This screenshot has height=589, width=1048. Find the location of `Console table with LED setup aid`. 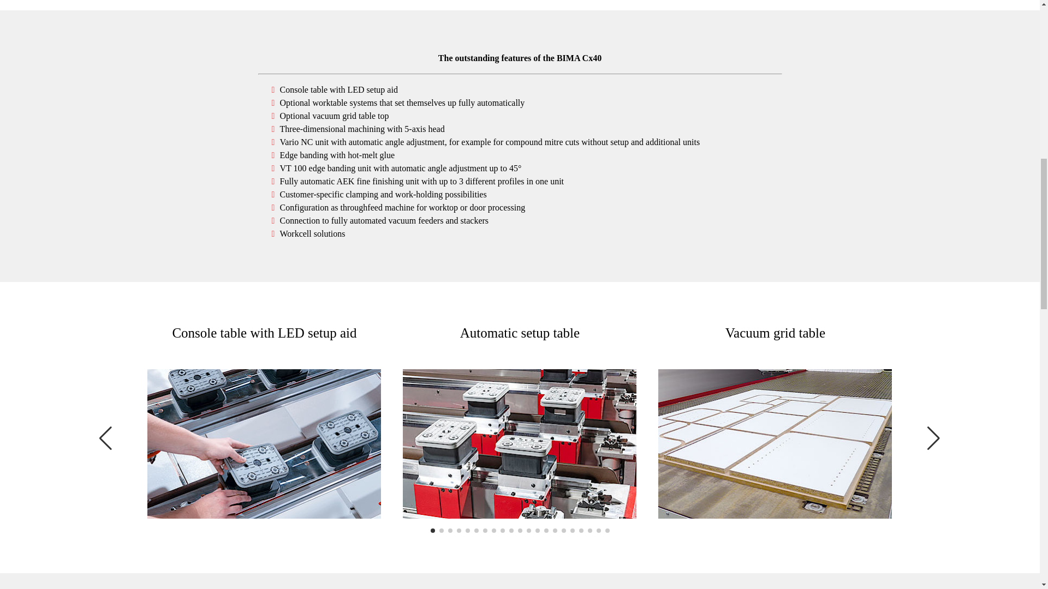

Console table with LED setup aid is located at coordinates (264, 444).